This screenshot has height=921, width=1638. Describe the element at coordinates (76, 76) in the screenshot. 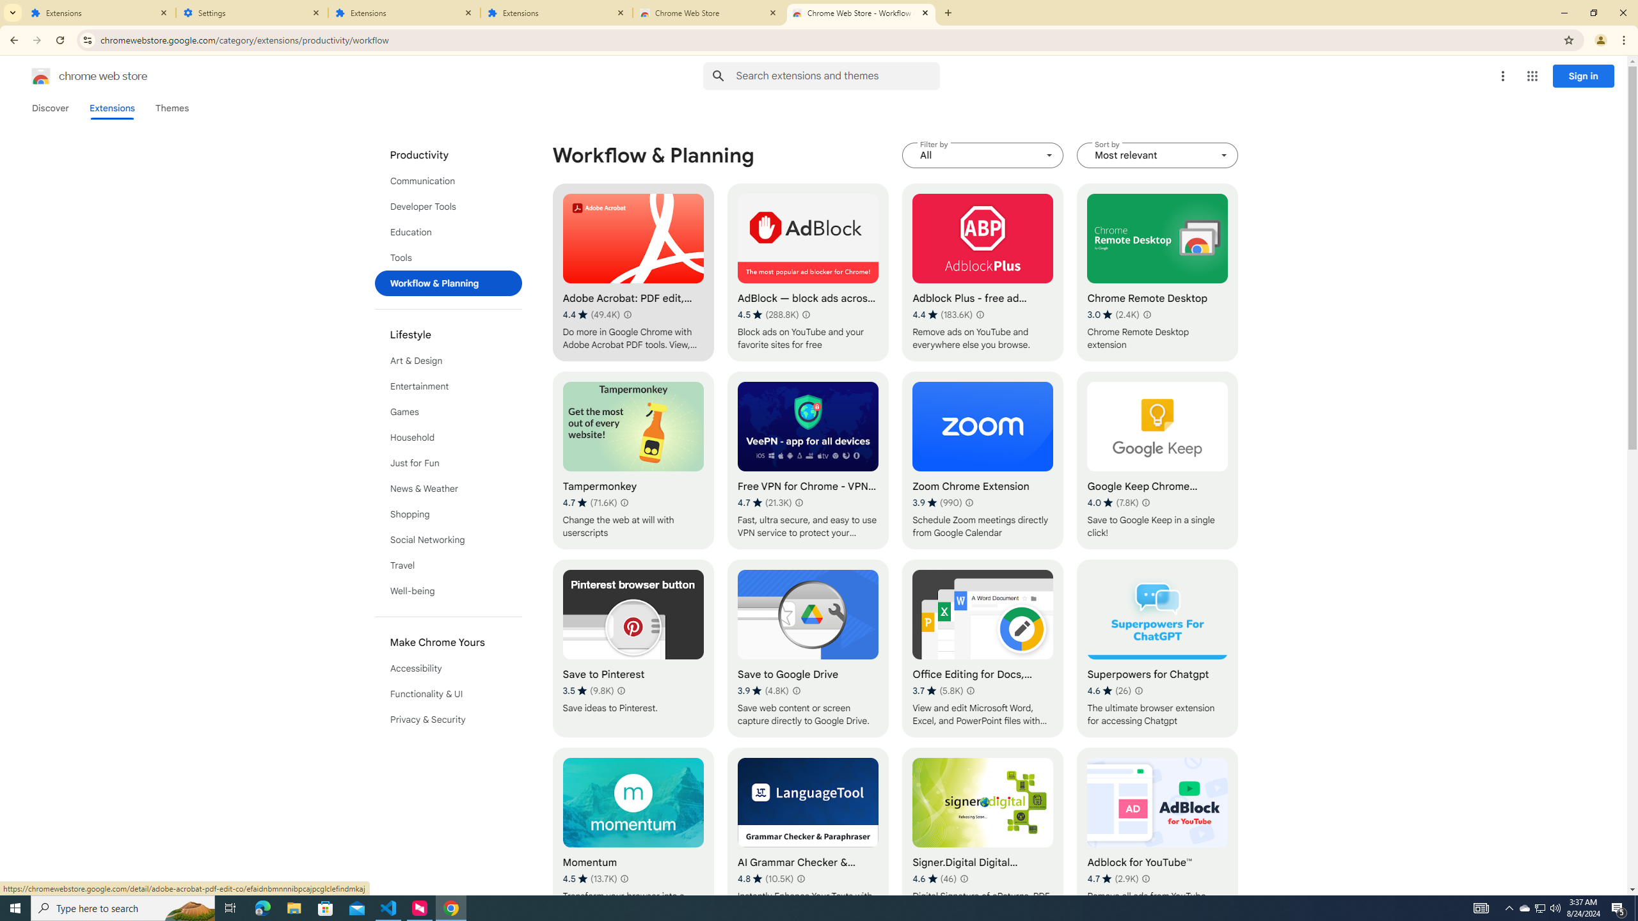

I see `Chrome Web Store logo chrome web store` at that location.